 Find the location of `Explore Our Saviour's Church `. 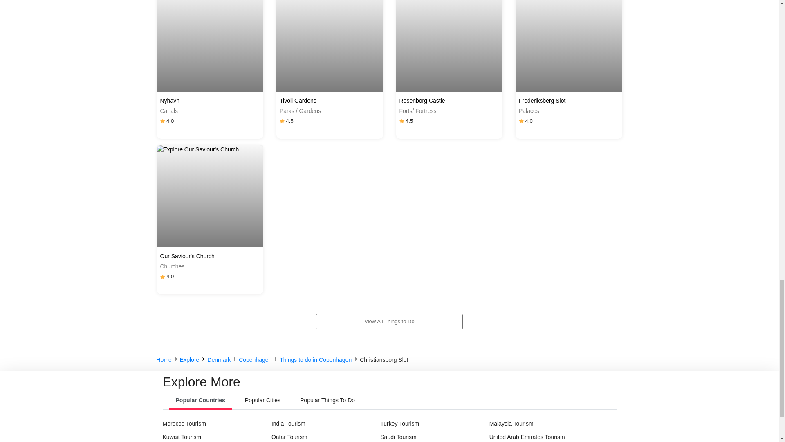

Explore Our Saviour's Church  is located at coordinates (198, 149).